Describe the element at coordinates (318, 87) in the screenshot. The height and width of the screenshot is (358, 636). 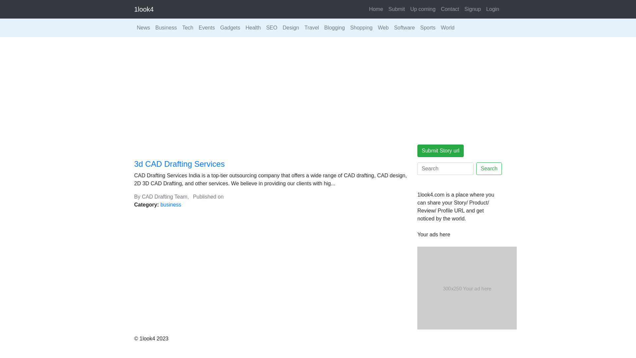
I see `Advertisement` at that location.